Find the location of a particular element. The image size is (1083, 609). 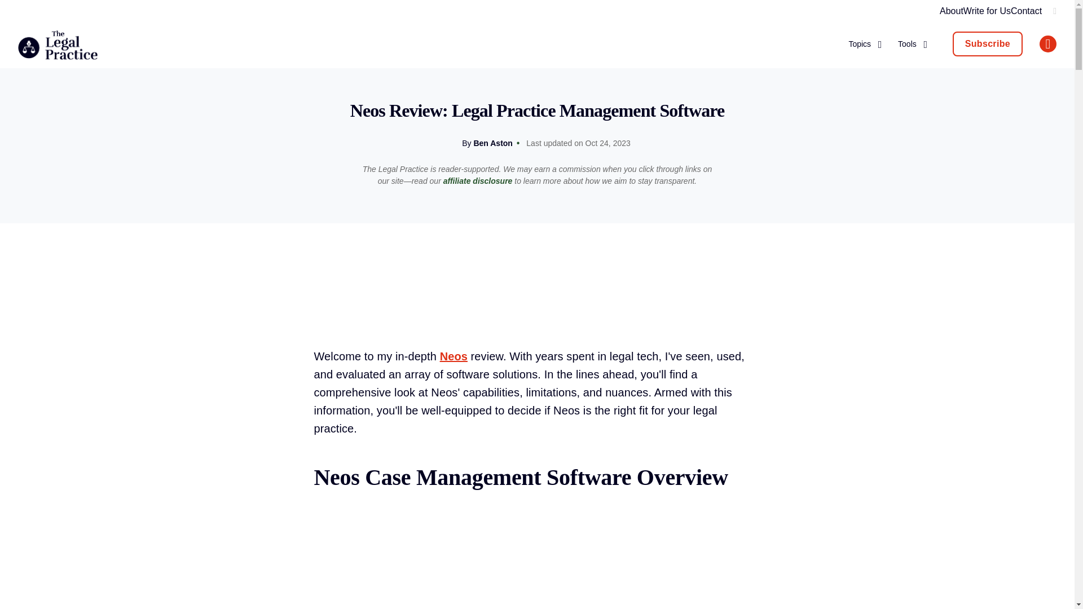

The Legal Practice is located at coordinates (58, 46).